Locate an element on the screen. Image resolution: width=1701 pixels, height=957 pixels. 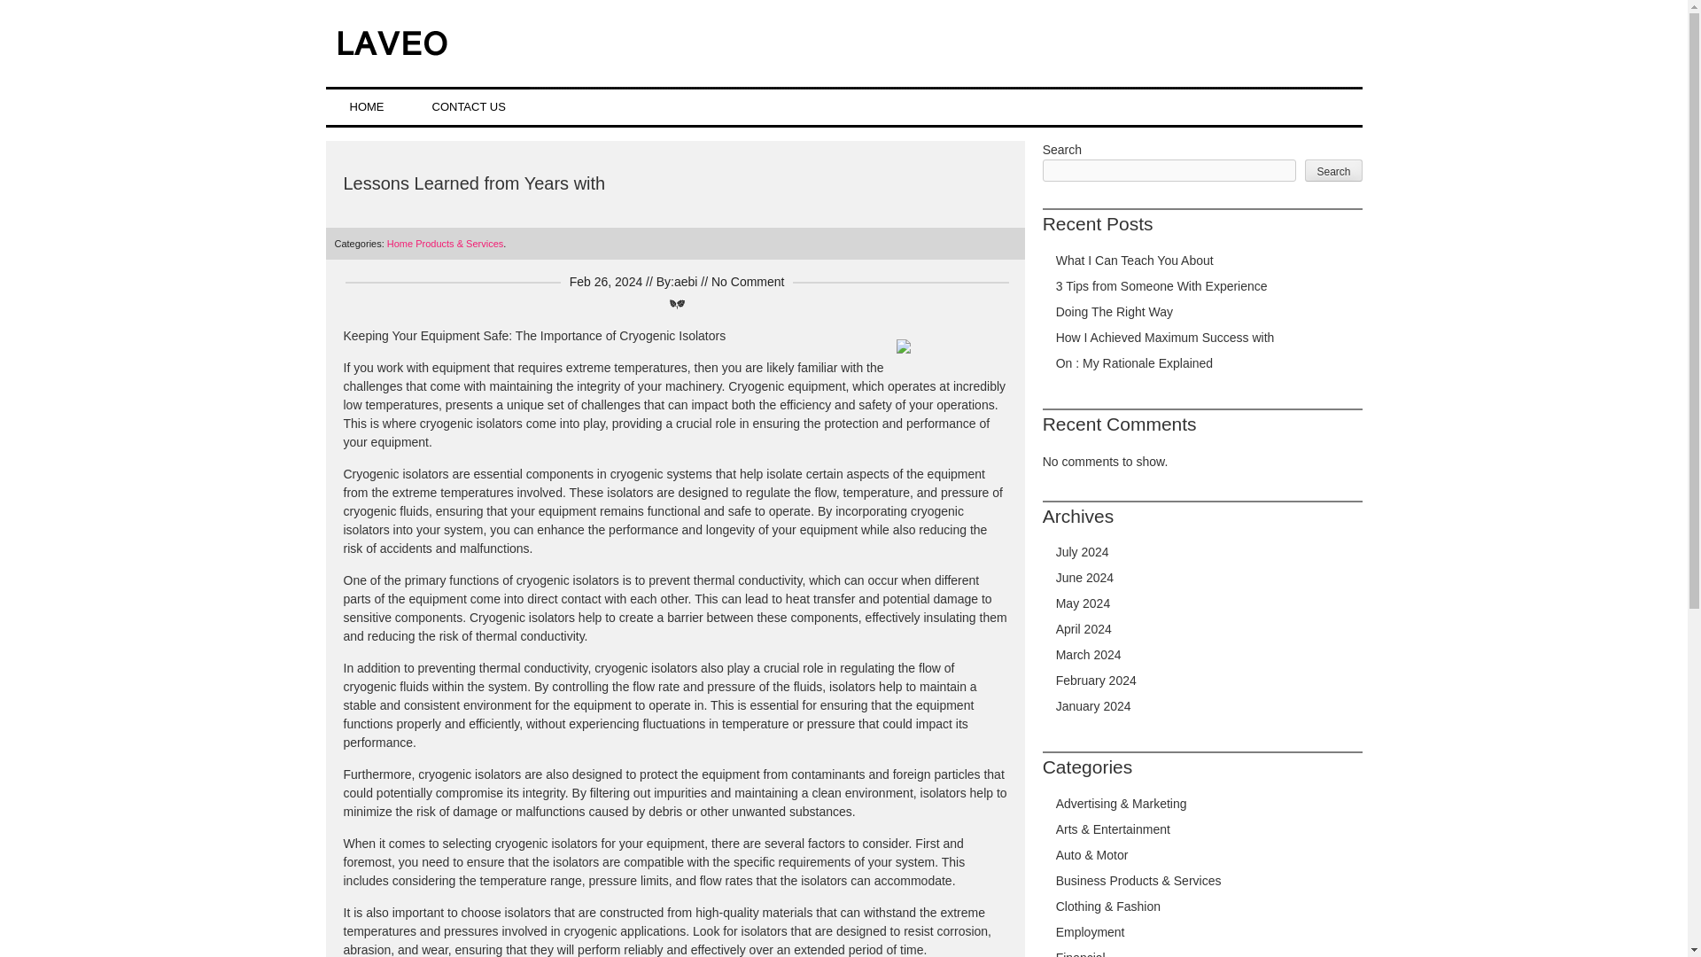
January 2024 is located at coordinates (1093, 705).